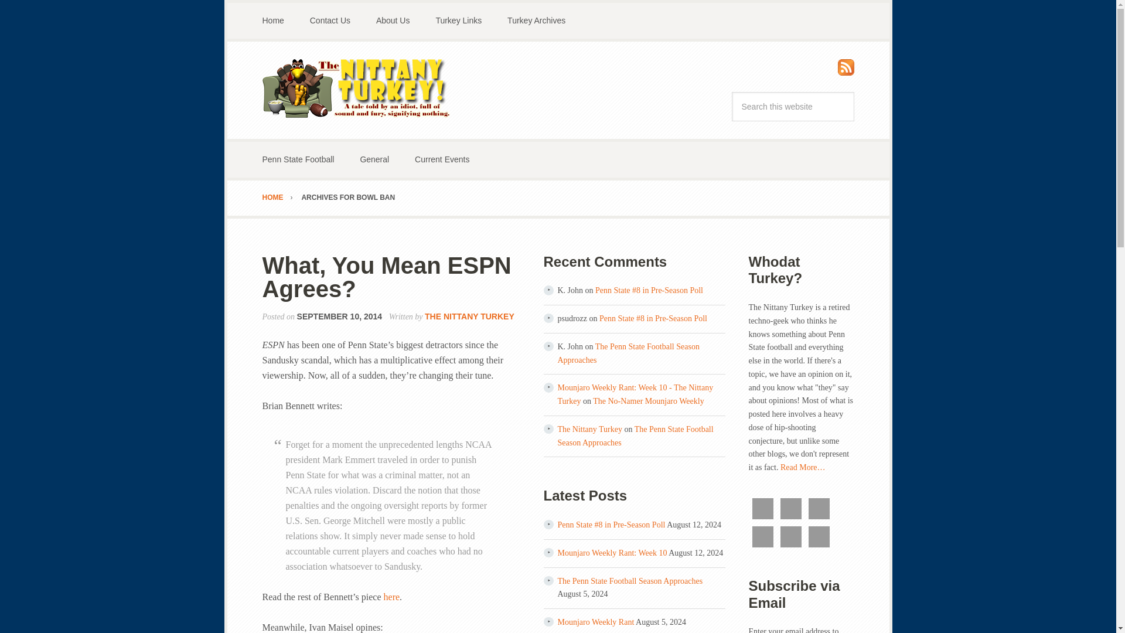 The height and width of the screenshot is (633, 1125). What do you see at coordinates (458, 21) in the screenshot?
I see `Turkey Links` at bounding box center [458, 21].